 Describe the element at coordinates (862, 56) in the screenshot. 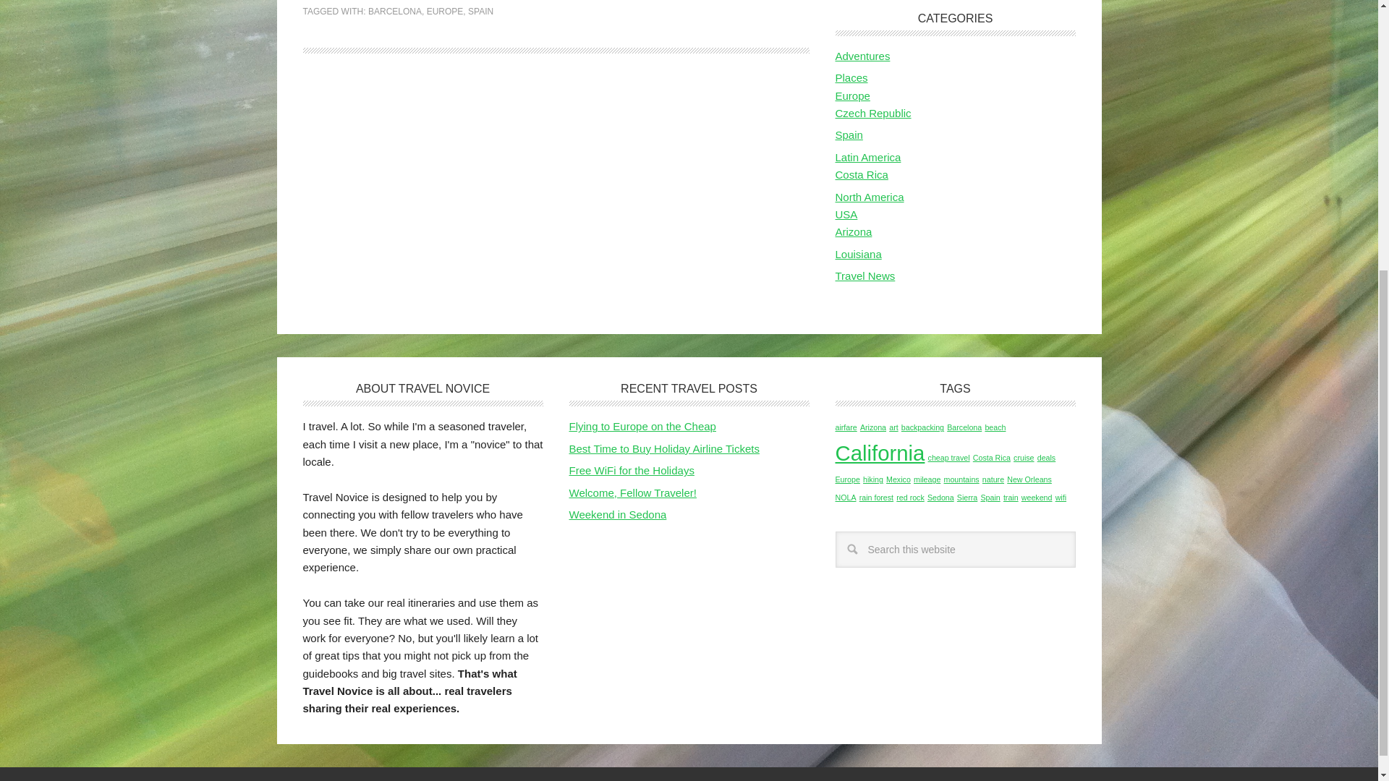

I see `Adventures` at that location.